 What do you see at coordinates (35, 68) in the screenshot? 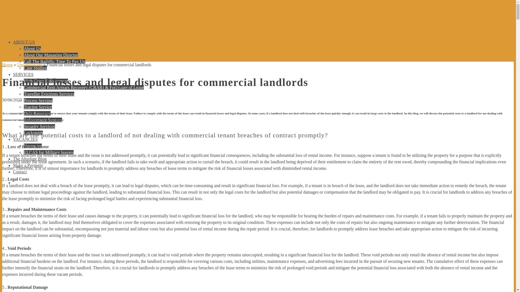
I see `Case Studies` at bounding box center [35, 68].